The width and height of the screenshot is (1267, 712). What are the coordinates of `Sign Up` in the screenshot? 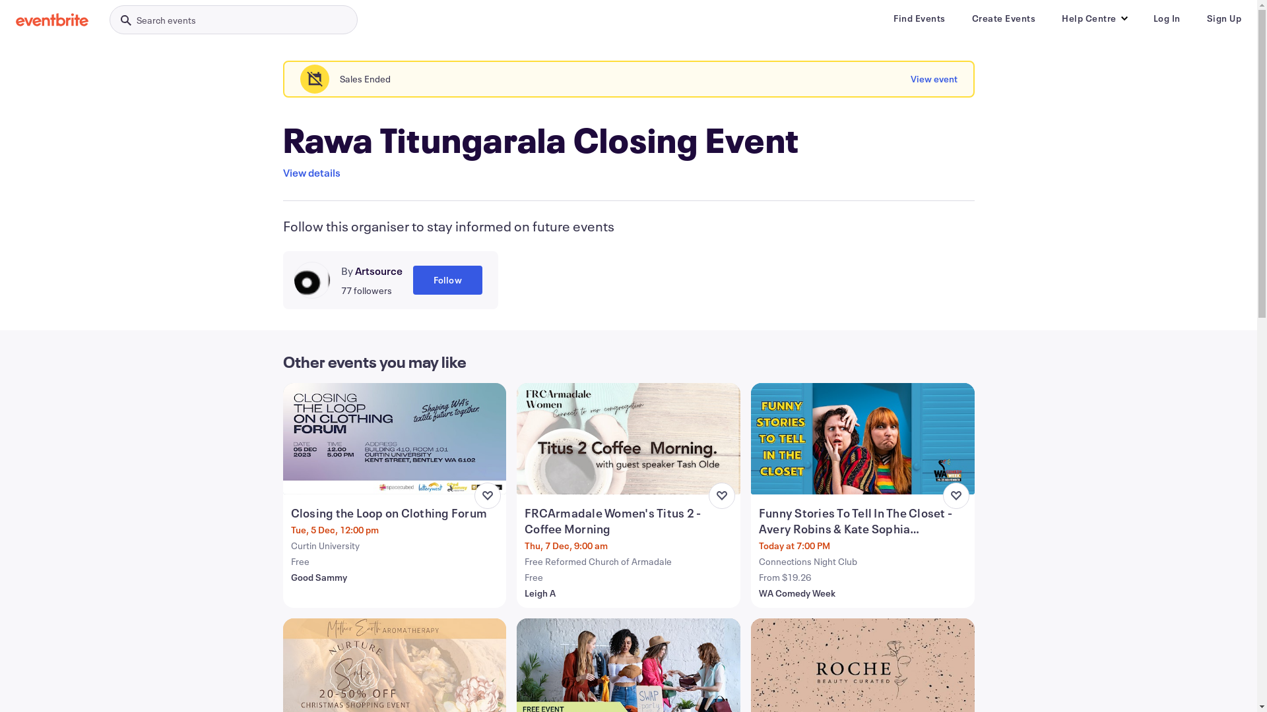 It's located at (1223, 18).